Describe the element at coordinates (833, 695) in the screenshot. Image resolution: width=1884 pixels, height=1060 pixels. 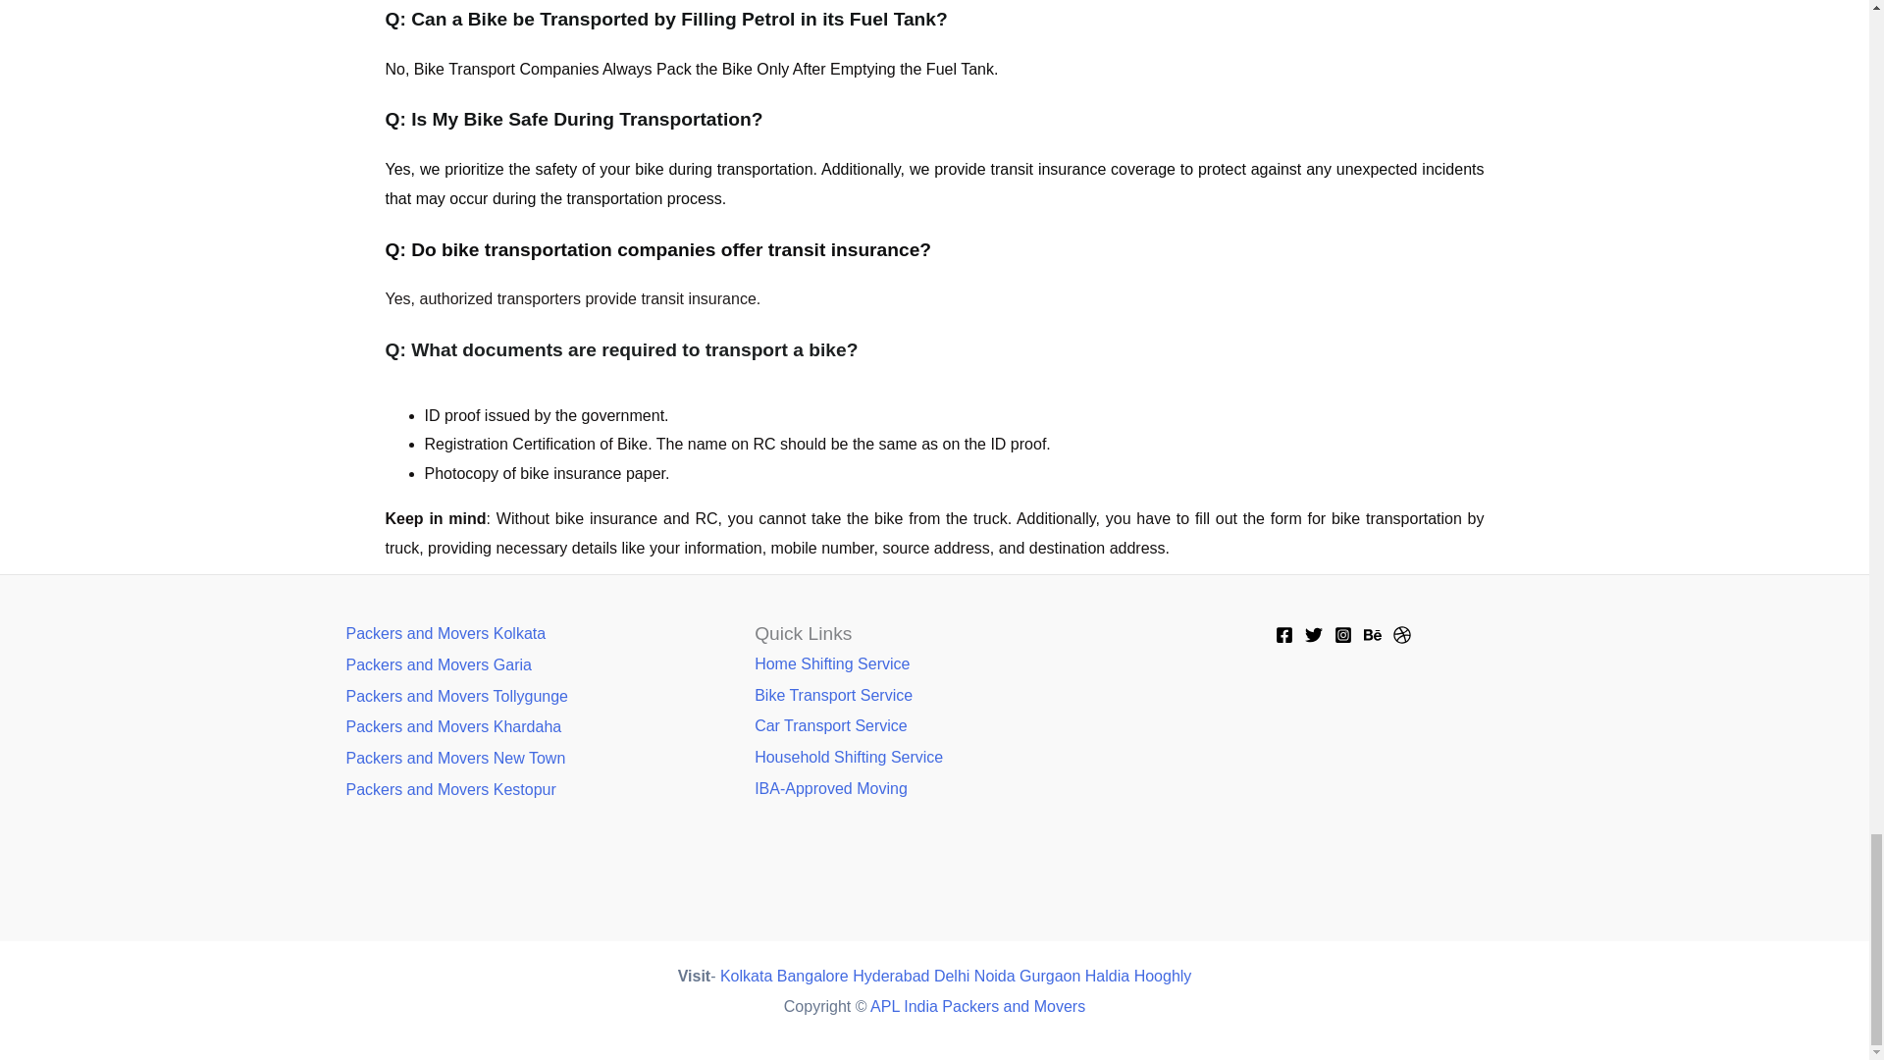
I see `Bike Transport Service` at that location.